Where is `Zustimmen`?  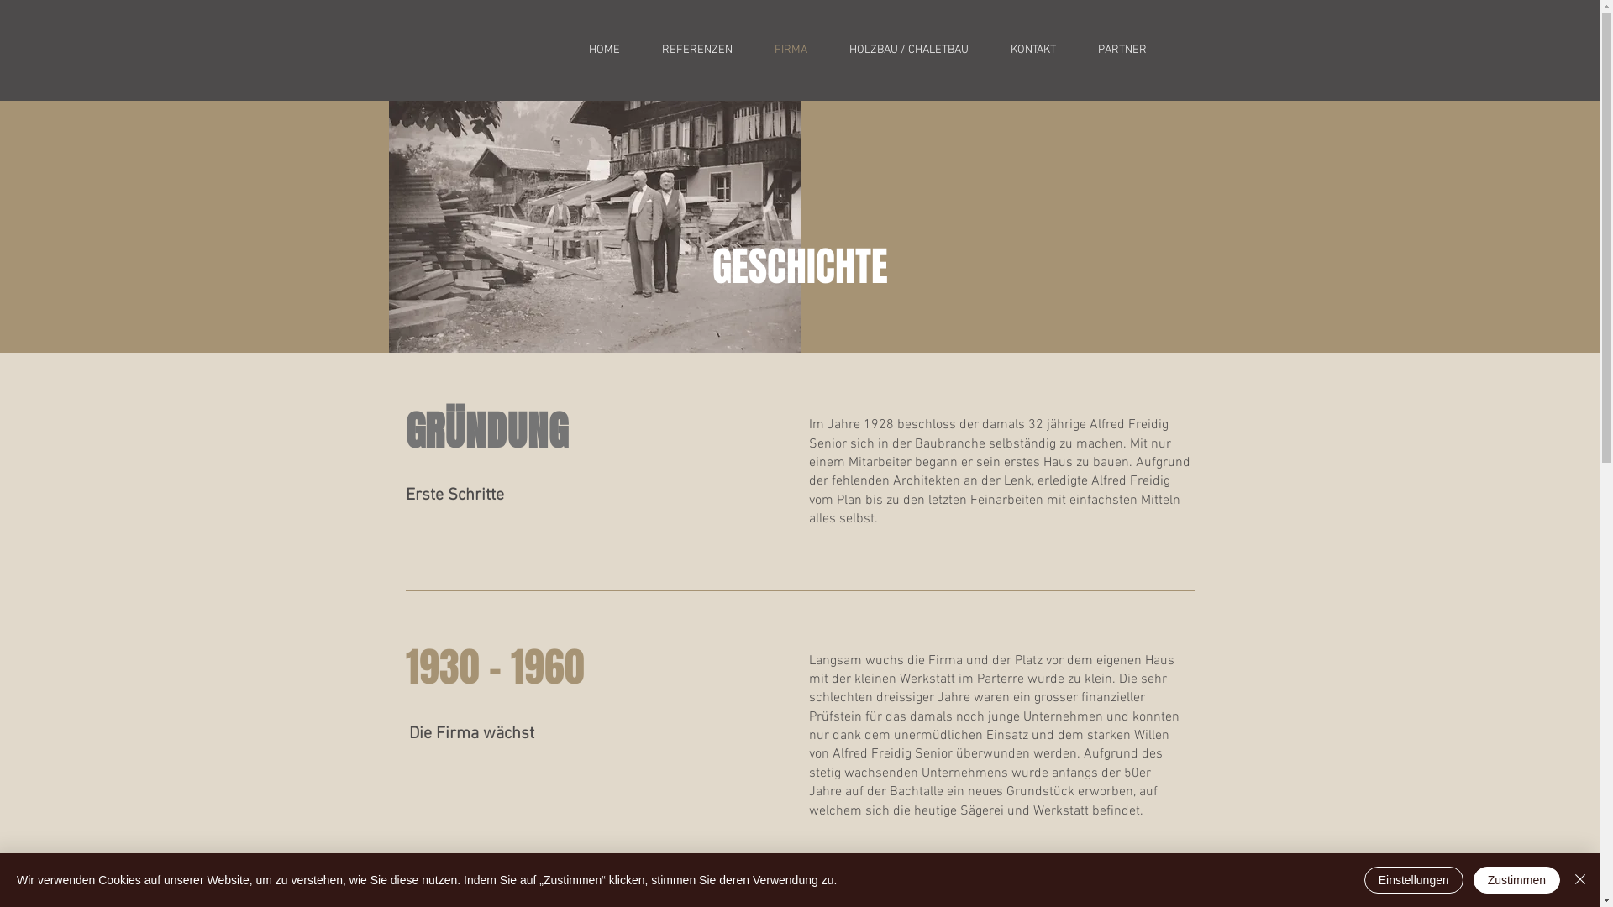
Zustimmen is located at coordinates (1517, 880).